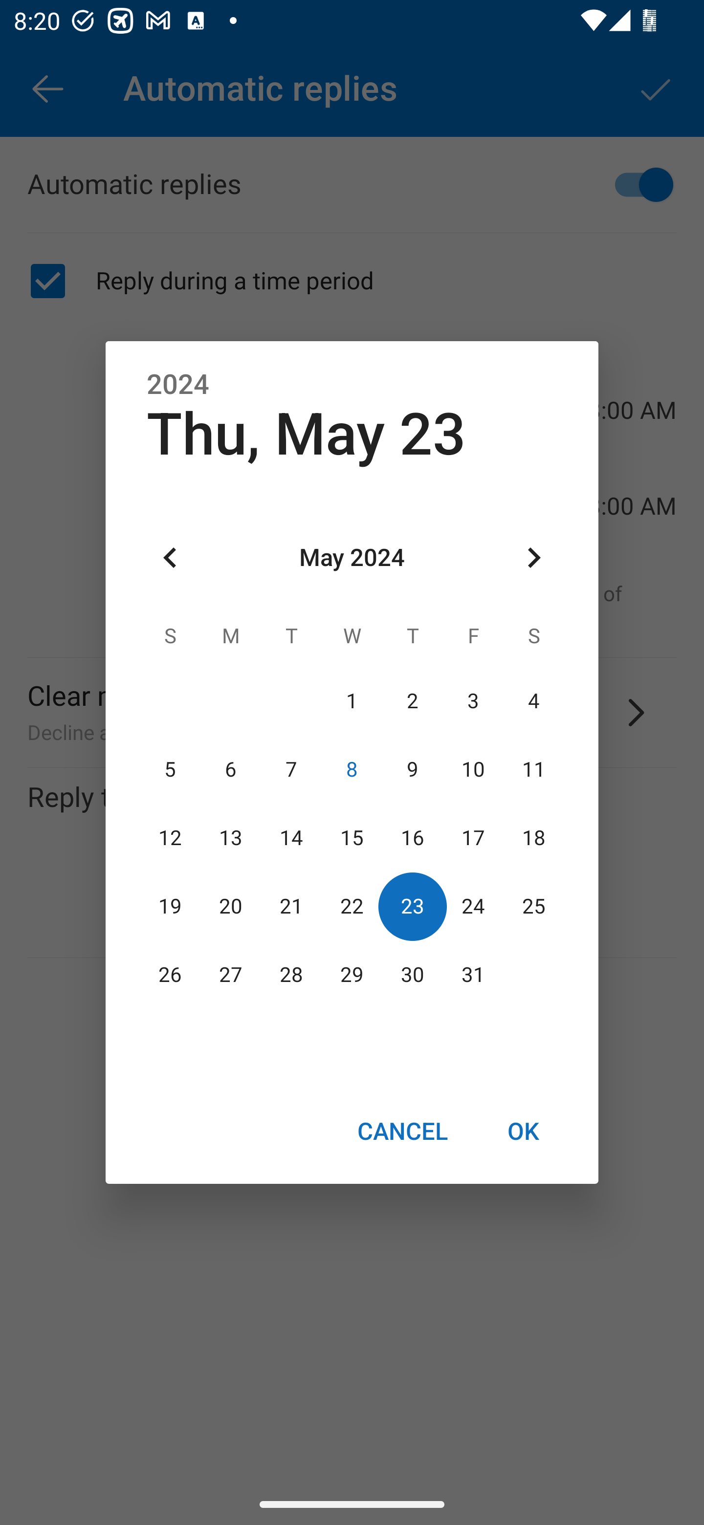 Image resolution: width=704 pixels, height=1525 pixels. What do you see at coordinates (352, 769) in the screenshot?
I see `8 08 May 2024` at bounding box center [352, 769].